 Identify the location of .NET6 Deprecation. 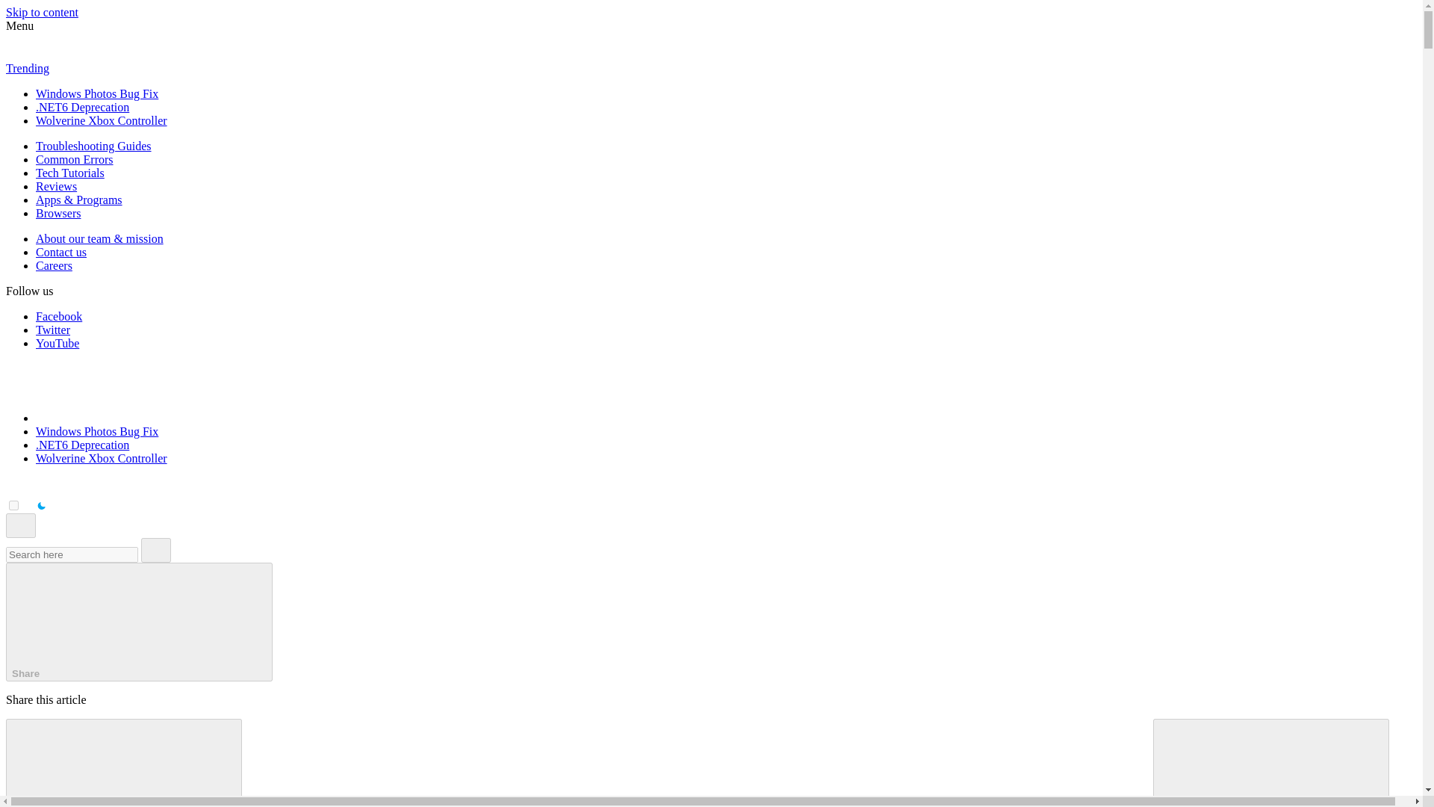
(82, 445).